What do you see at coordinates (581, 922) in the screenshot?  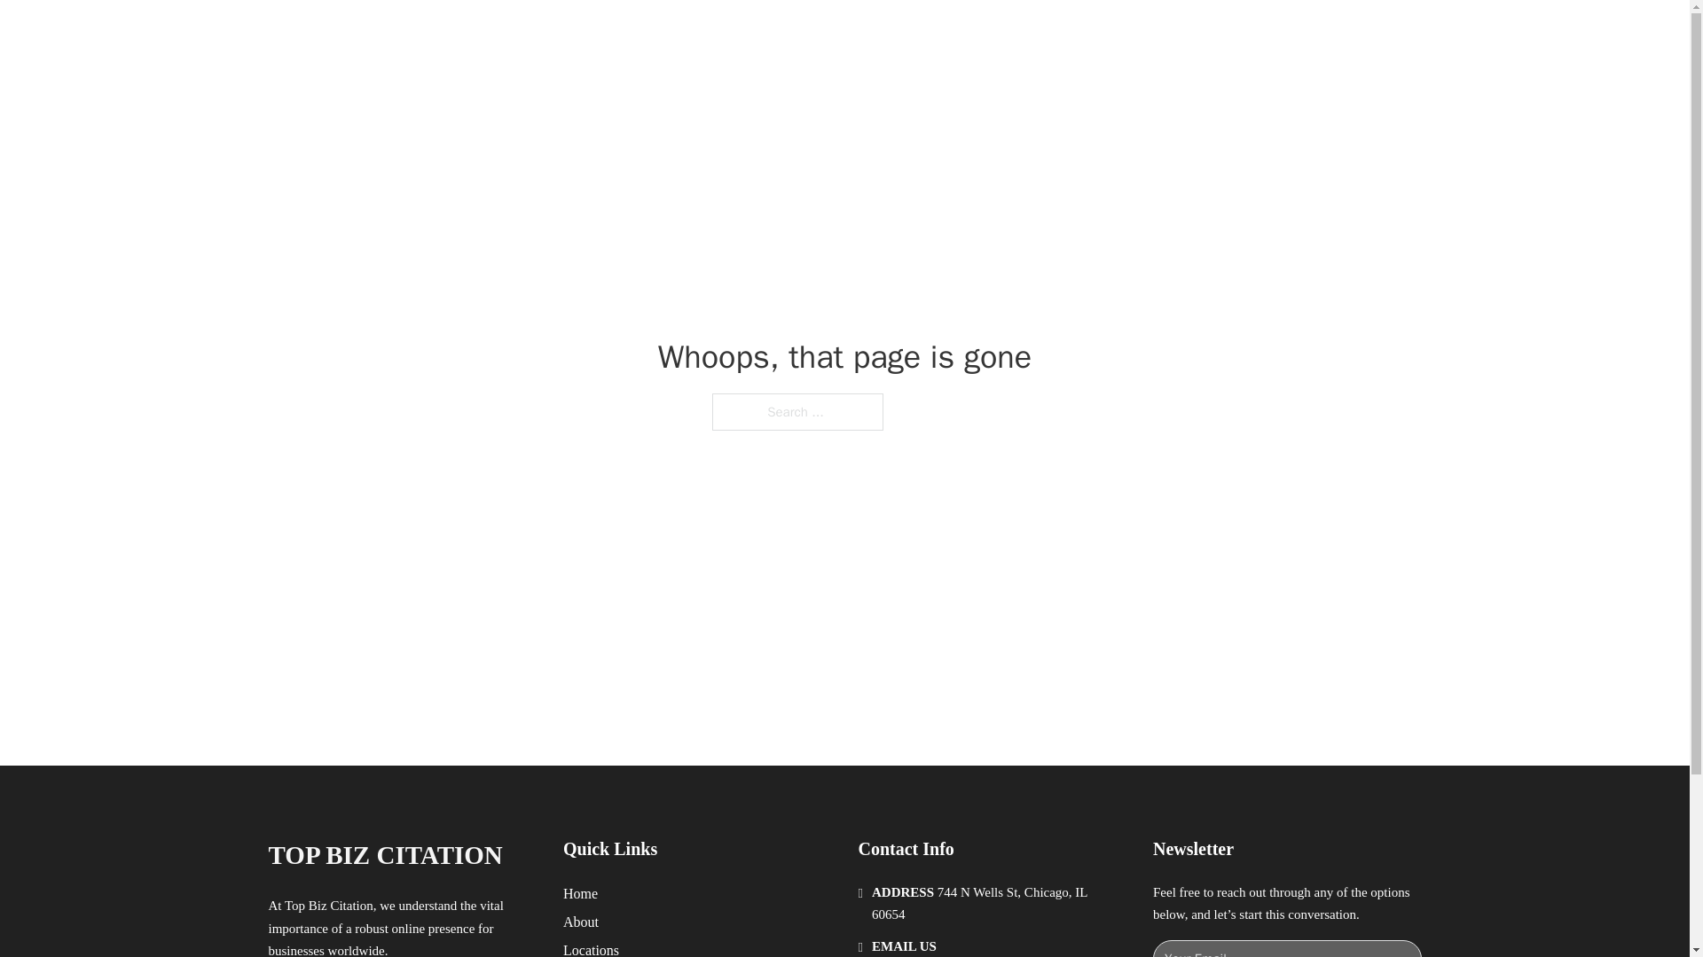 I see `About` at bounding box center [581, 922].